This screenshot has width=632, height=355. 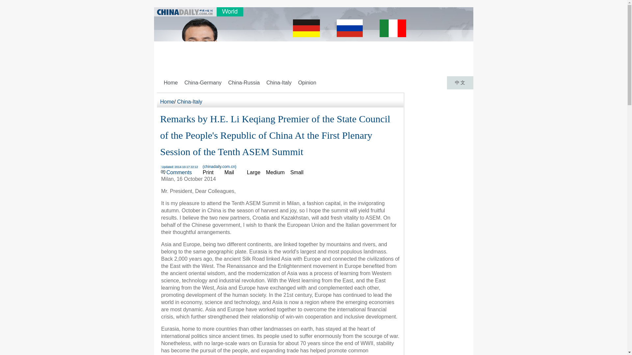 I want to click on China-Italy, so click(x=190, y=102).